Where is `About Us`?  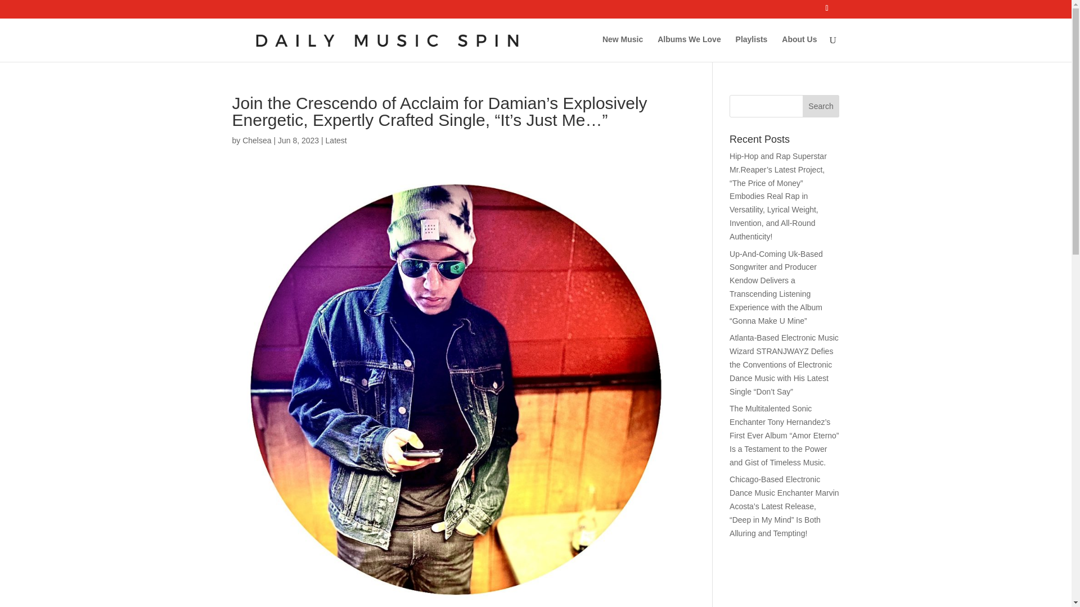
About Us is located at coordinates (799, 48).